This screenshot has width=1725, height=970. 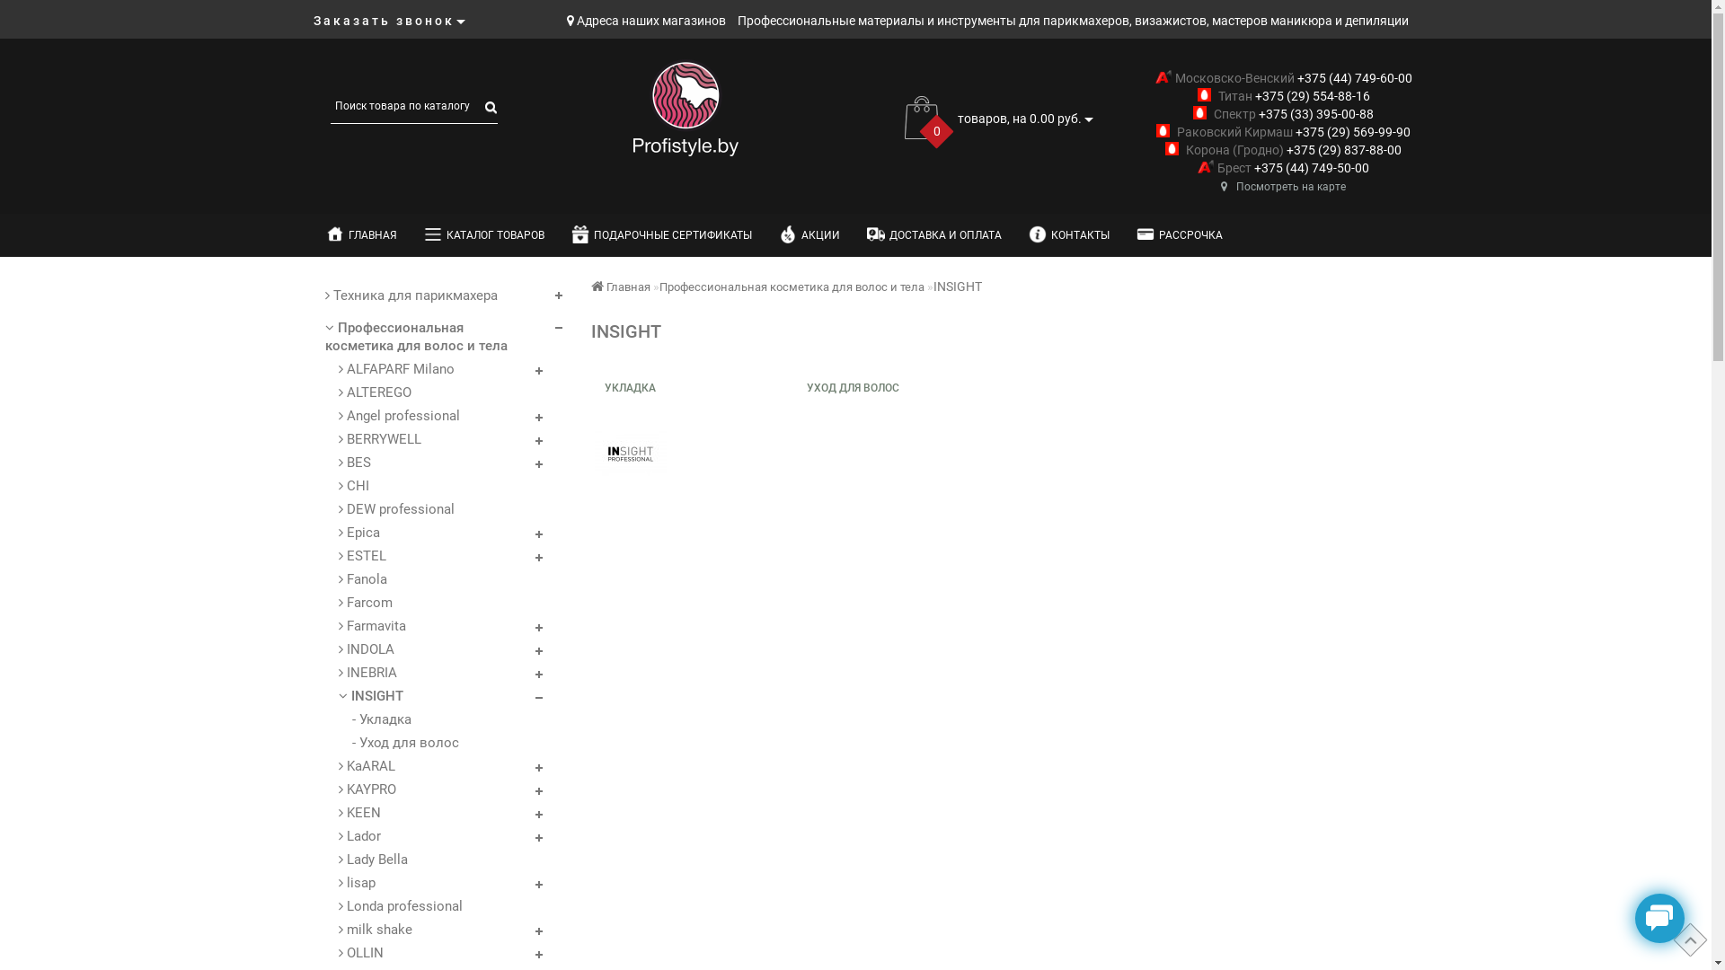 What do you see at coordinates (1342, 150) in the screenshot?
I see `+375 (29) 837-88-00` at bounding box center [1342, 150].